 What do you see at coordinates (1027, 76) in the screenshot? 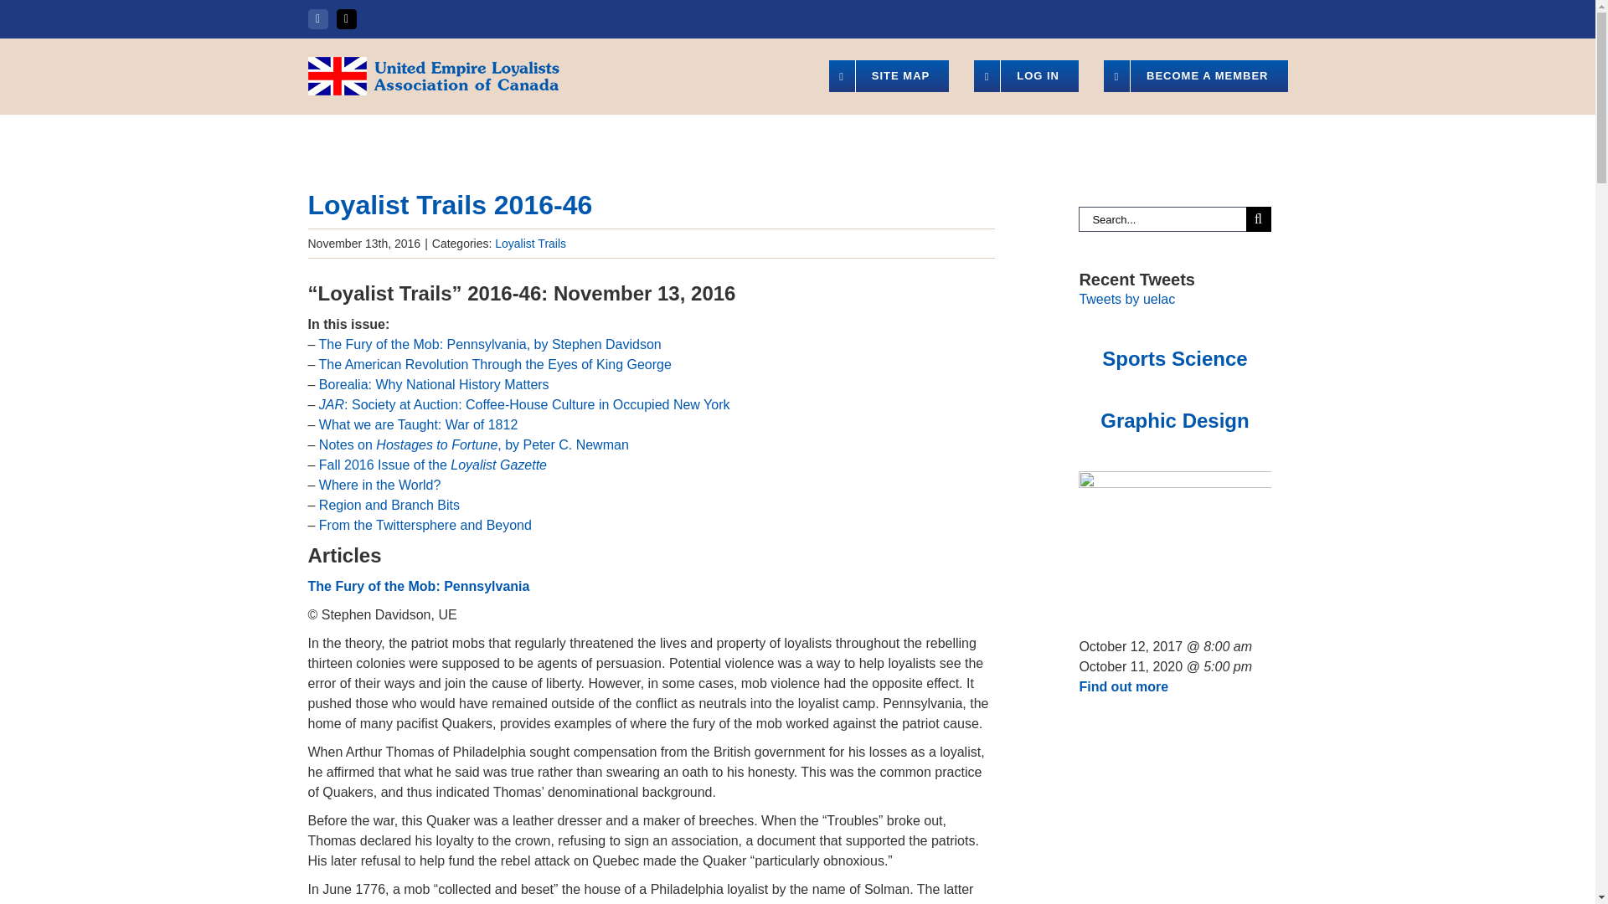
I see `LOG IN` at bounding box center [1027, 76].